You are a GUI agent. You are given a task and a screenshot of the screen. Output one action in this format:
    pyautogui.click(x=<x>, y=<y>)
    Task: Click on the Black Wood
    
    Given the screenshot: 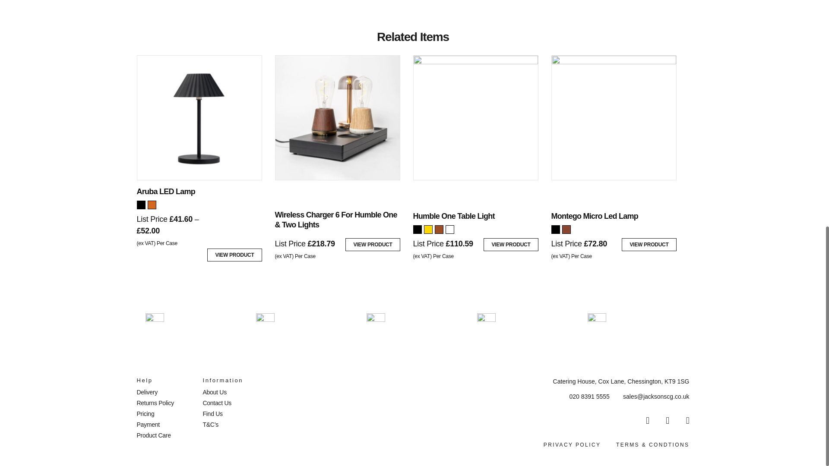 What is the action you would take?
    pyautogui.click(x=417, y=230)
    